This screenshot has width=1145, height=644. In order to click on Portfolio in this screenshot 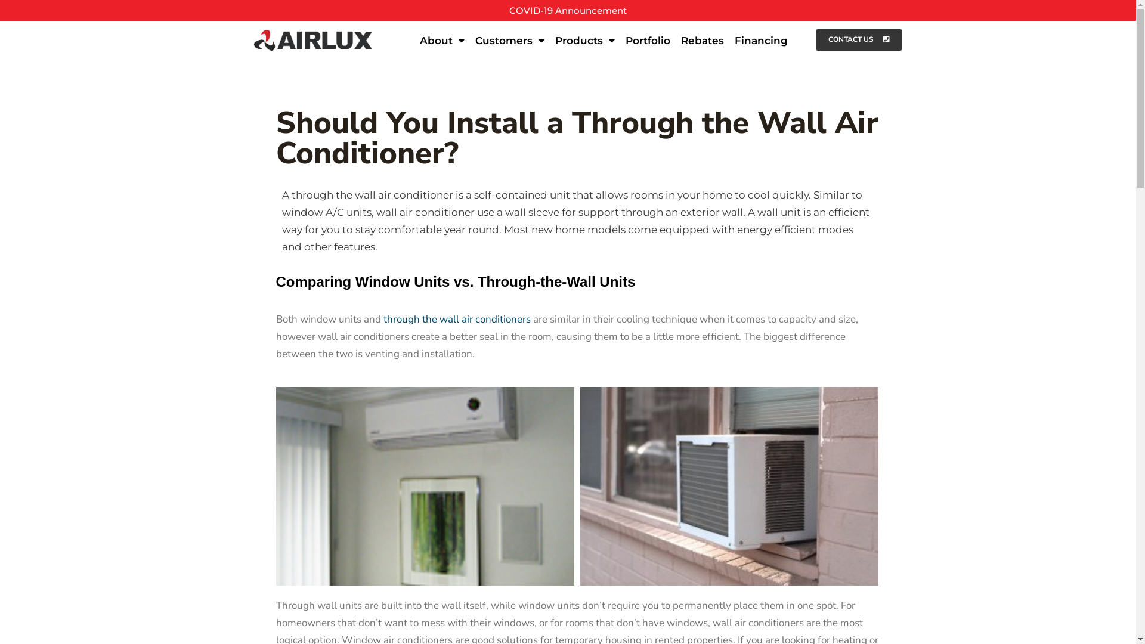, I will do `click(648, 41)`.